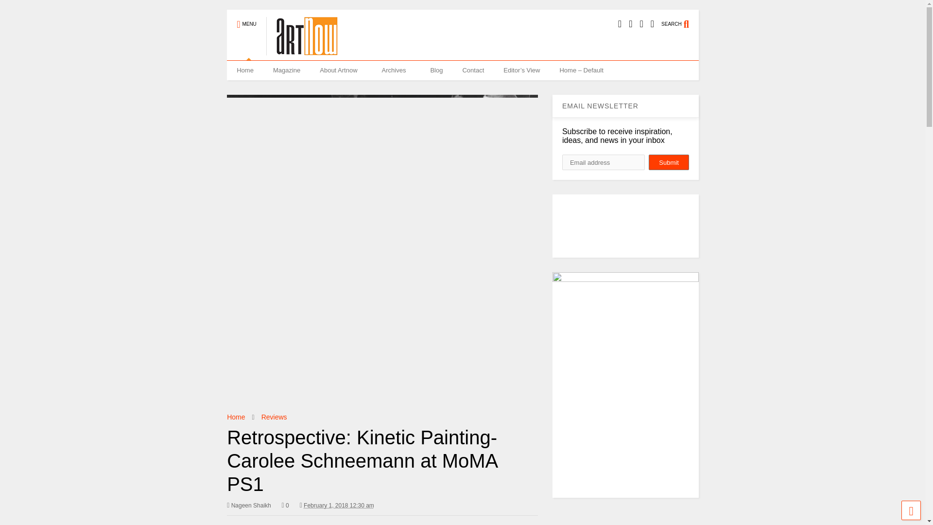 The image size is (933, 525). What do you see at coordinates (436, 70) in the screenshot?
I see `Blog` at bounding box center [436, 70].